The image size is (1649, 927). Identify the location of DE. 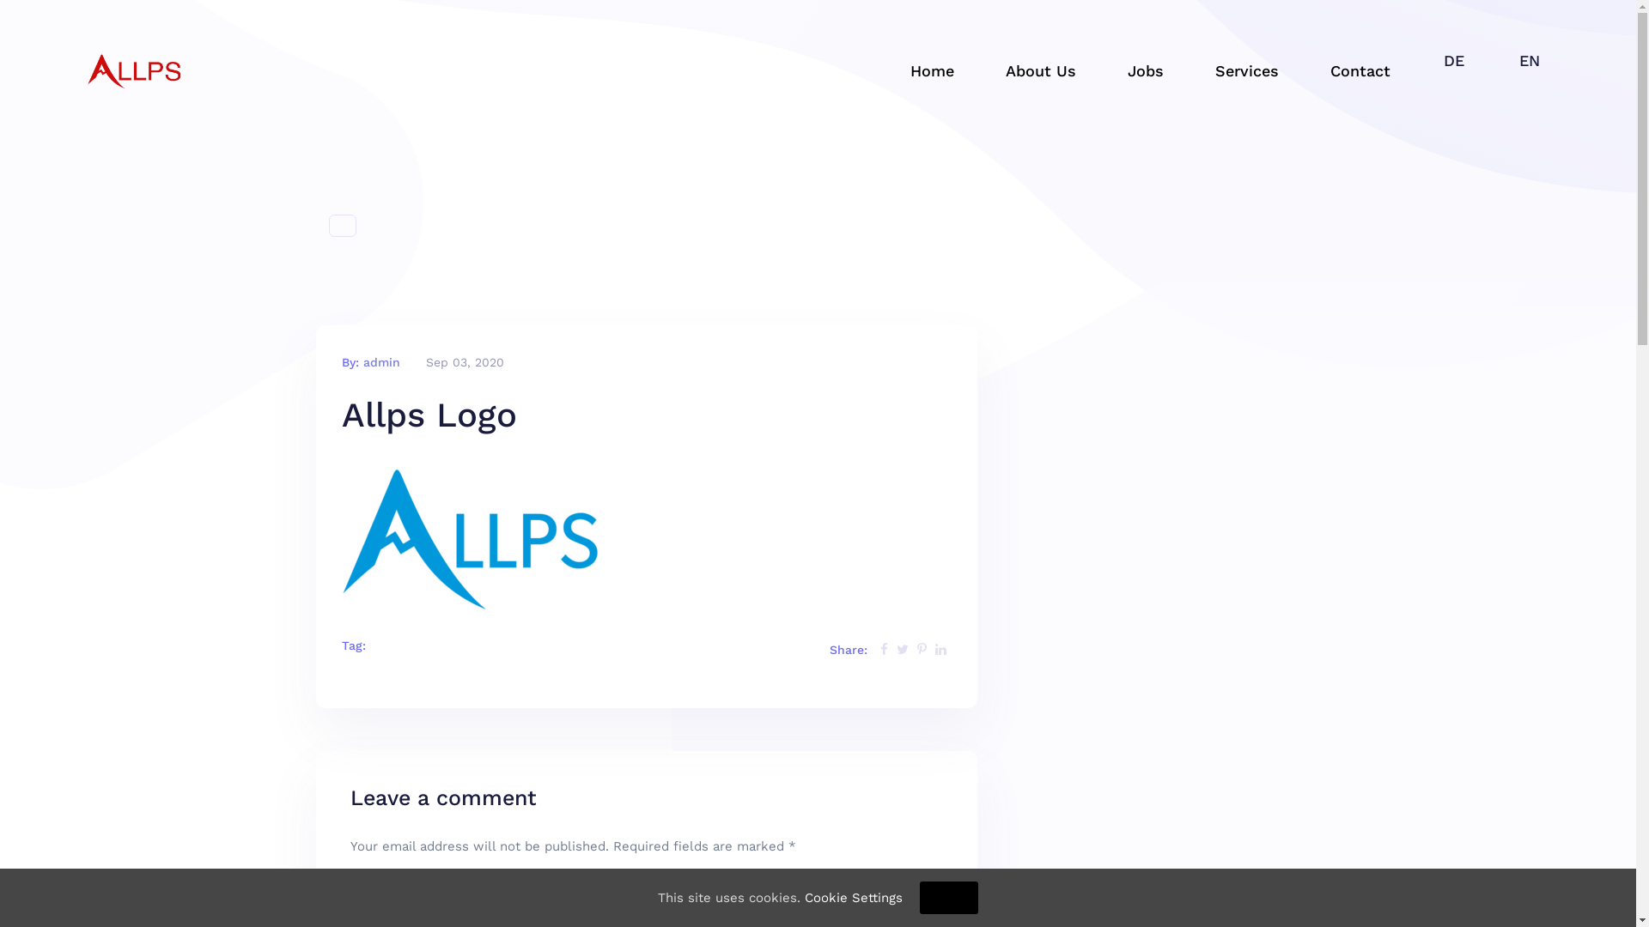
(1454, 61).